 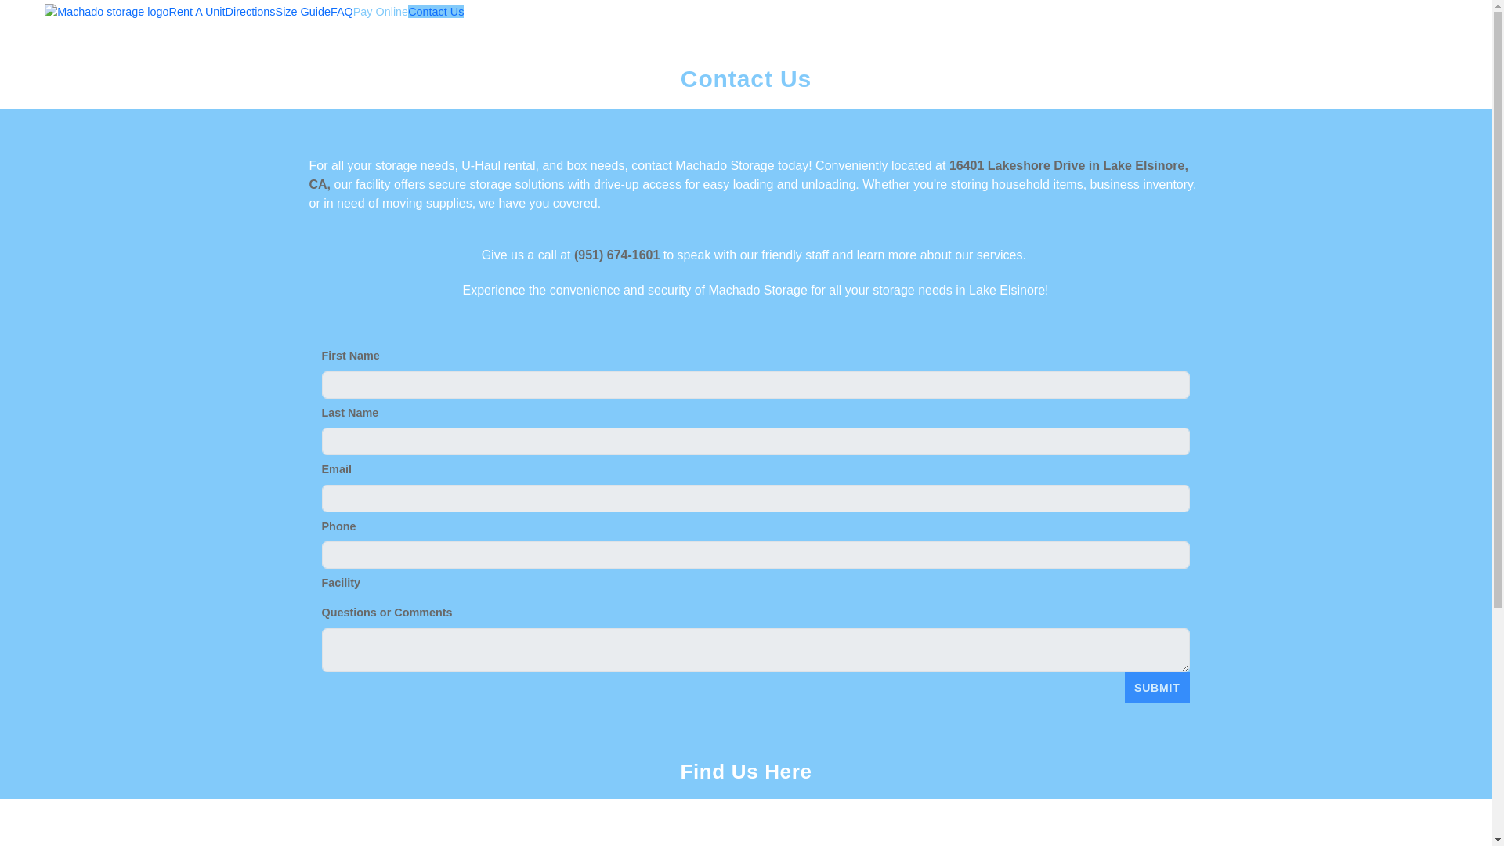 I want to click on Find Us Here, so click(x=746, y=771).